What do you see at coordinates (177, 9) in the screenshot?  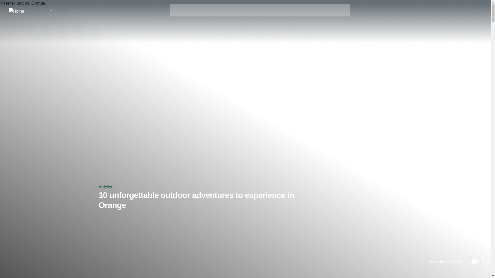 I see `Submit the search query.` at bounding box center [177, 9].